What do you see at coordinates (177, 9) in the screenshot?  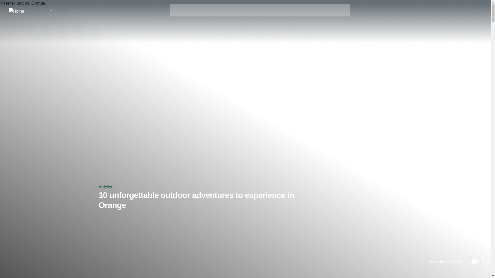 I see `Submit the search query.` at bounding box center [177, 9].